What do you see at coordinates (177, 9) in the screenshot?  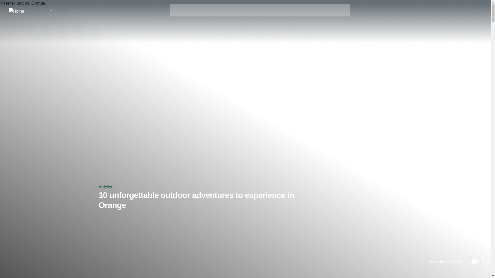 I see `Submit the search query.` at bounding box center [177, 9].